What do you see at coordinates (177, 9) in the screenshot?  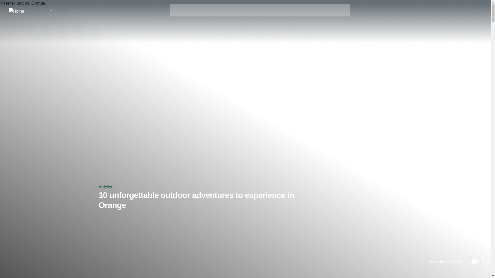 I see `Submit the search query.` at bounding box center [177, 9].